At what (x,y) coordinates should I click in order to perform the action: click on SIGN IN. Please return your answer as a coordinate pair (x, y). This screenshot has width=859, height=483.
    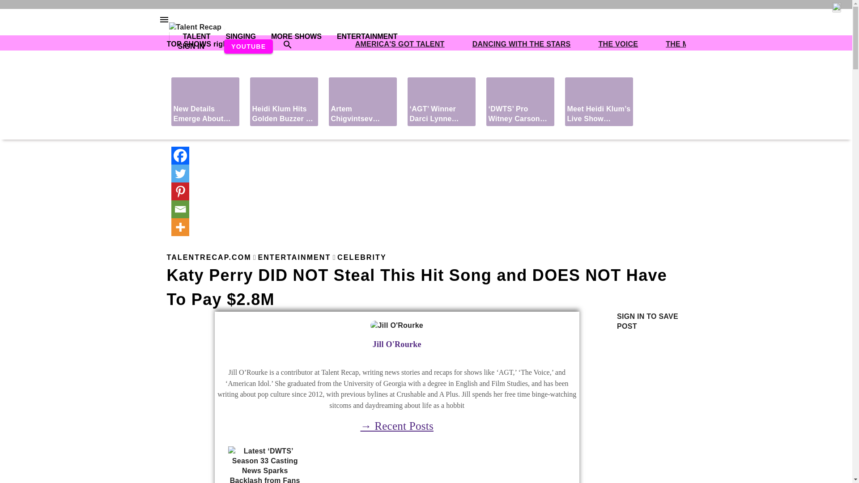
    Looking at the image, I should click on (191, 47).